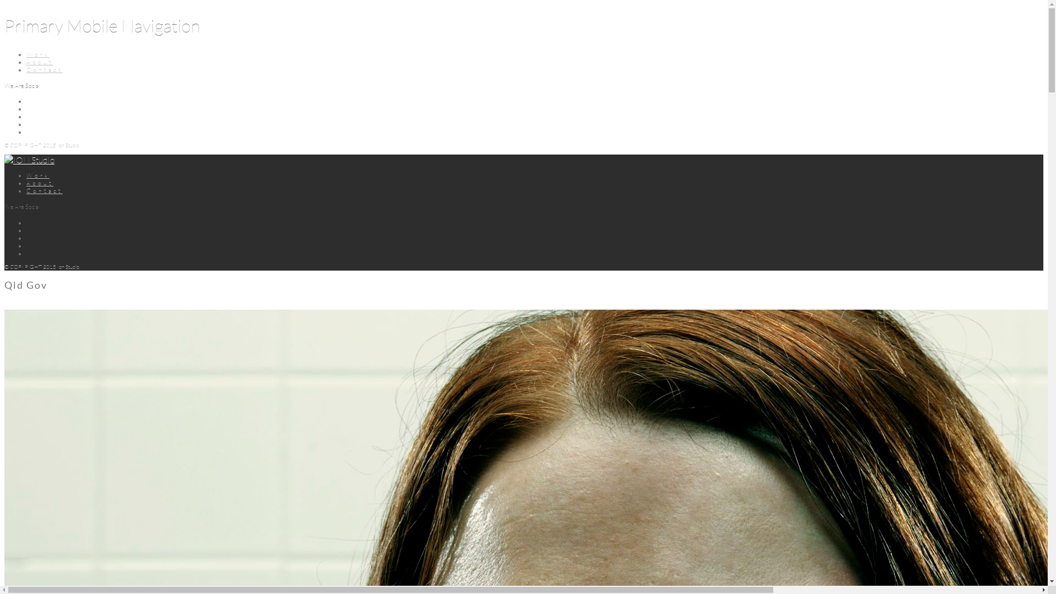 This screenshot has height=594, width=1056. What do you see at coordinates (40, 62) in the screenshot?
I see `About` at bounding box center [40, 62].